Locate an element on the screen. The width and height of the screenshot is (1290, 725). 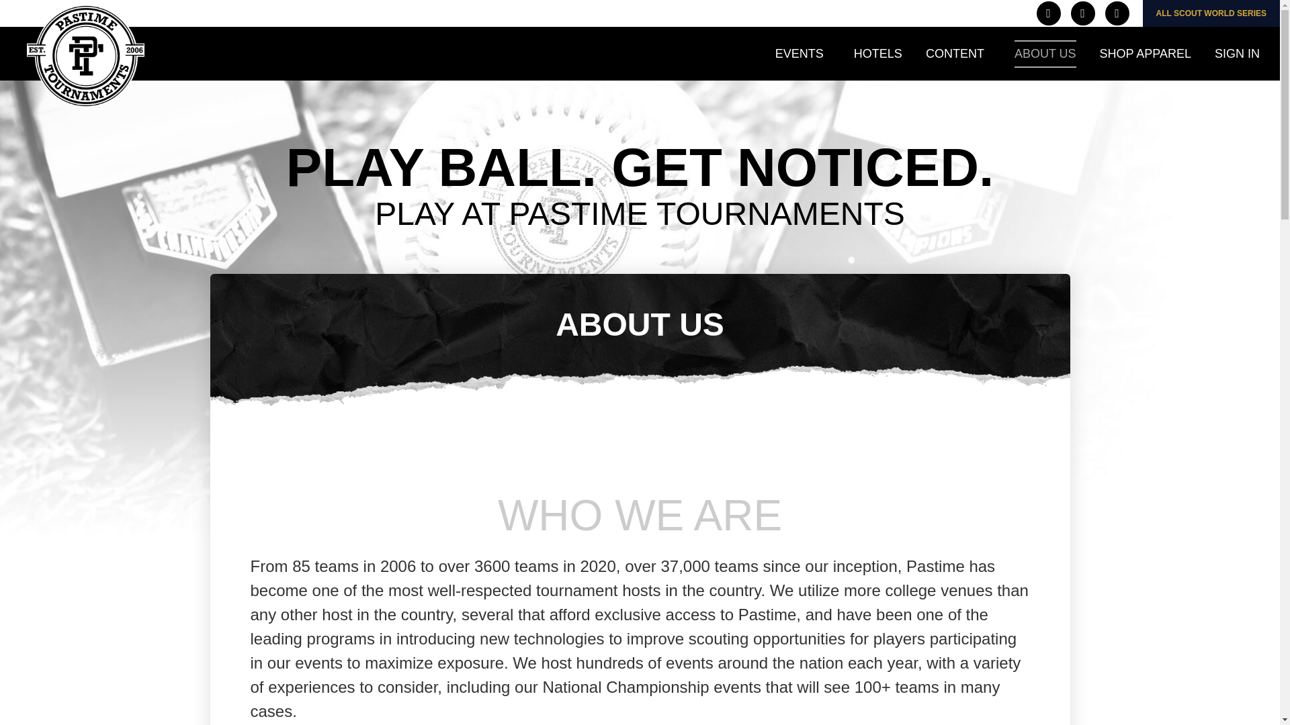
SHOP APPAREL is located at coordinates (1145, 54).